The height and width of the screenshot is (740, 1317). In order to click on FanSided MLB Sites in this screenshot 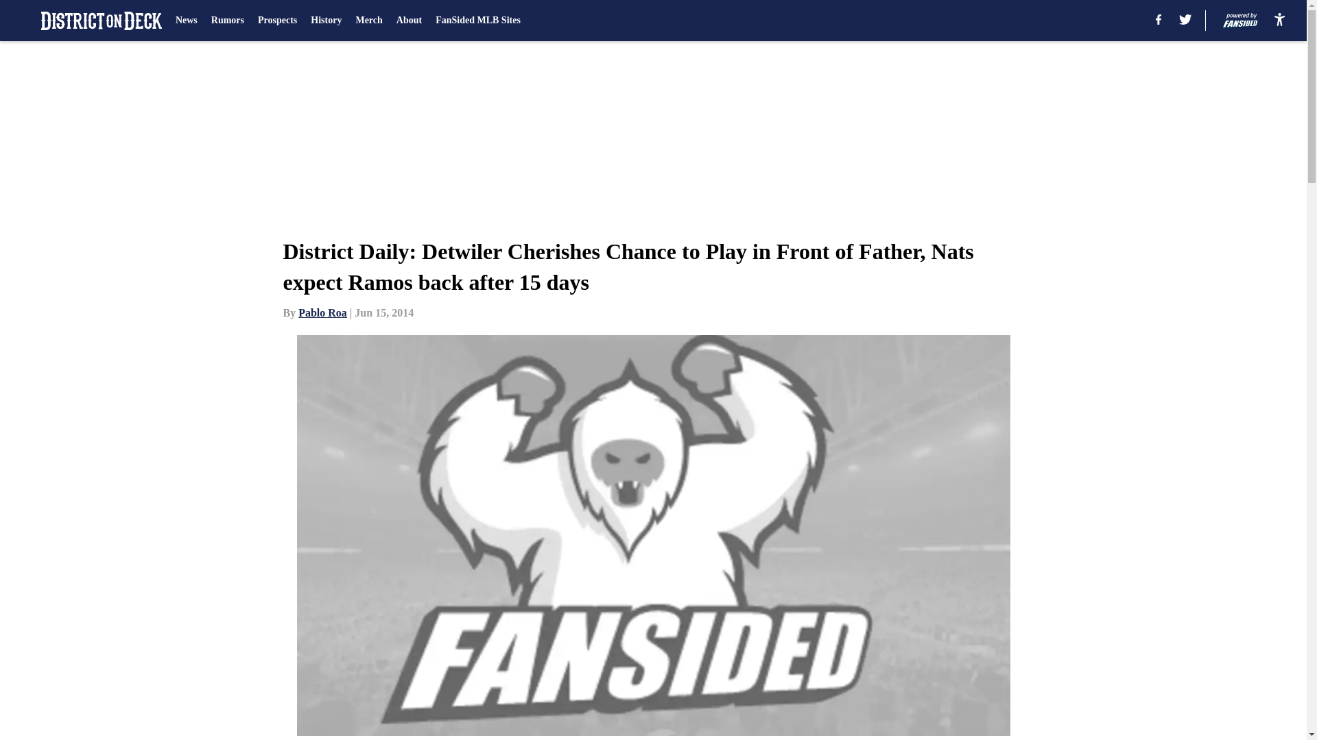, I will do `click(477, 21)`.